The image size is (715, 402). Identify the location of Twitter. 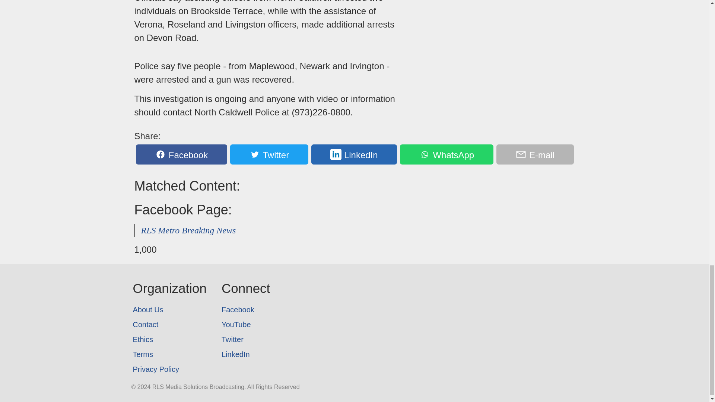
(246, 339).